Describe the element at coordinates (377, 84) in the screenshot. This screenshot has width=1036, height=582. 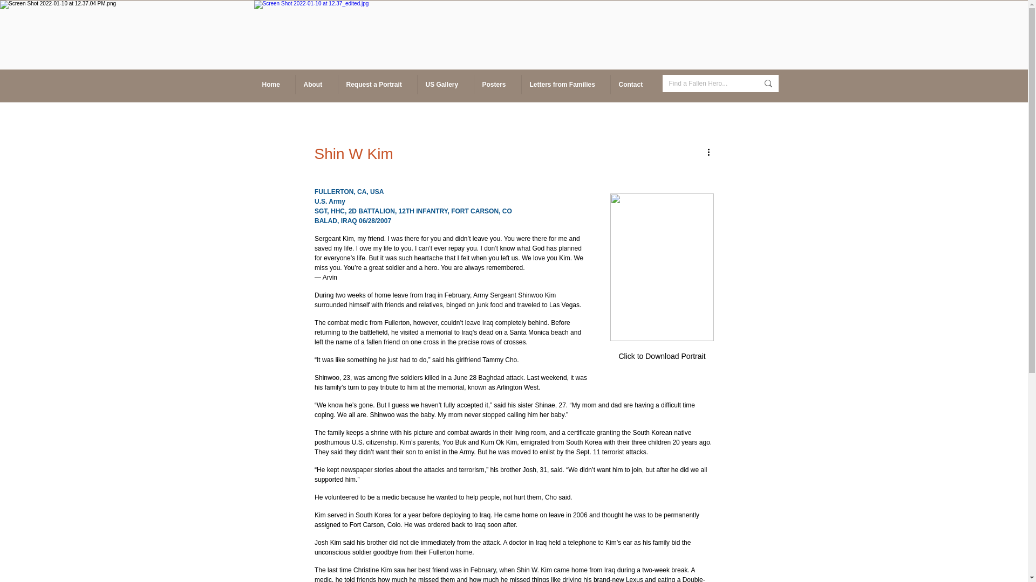
I see `Request a Portrait` at that location.